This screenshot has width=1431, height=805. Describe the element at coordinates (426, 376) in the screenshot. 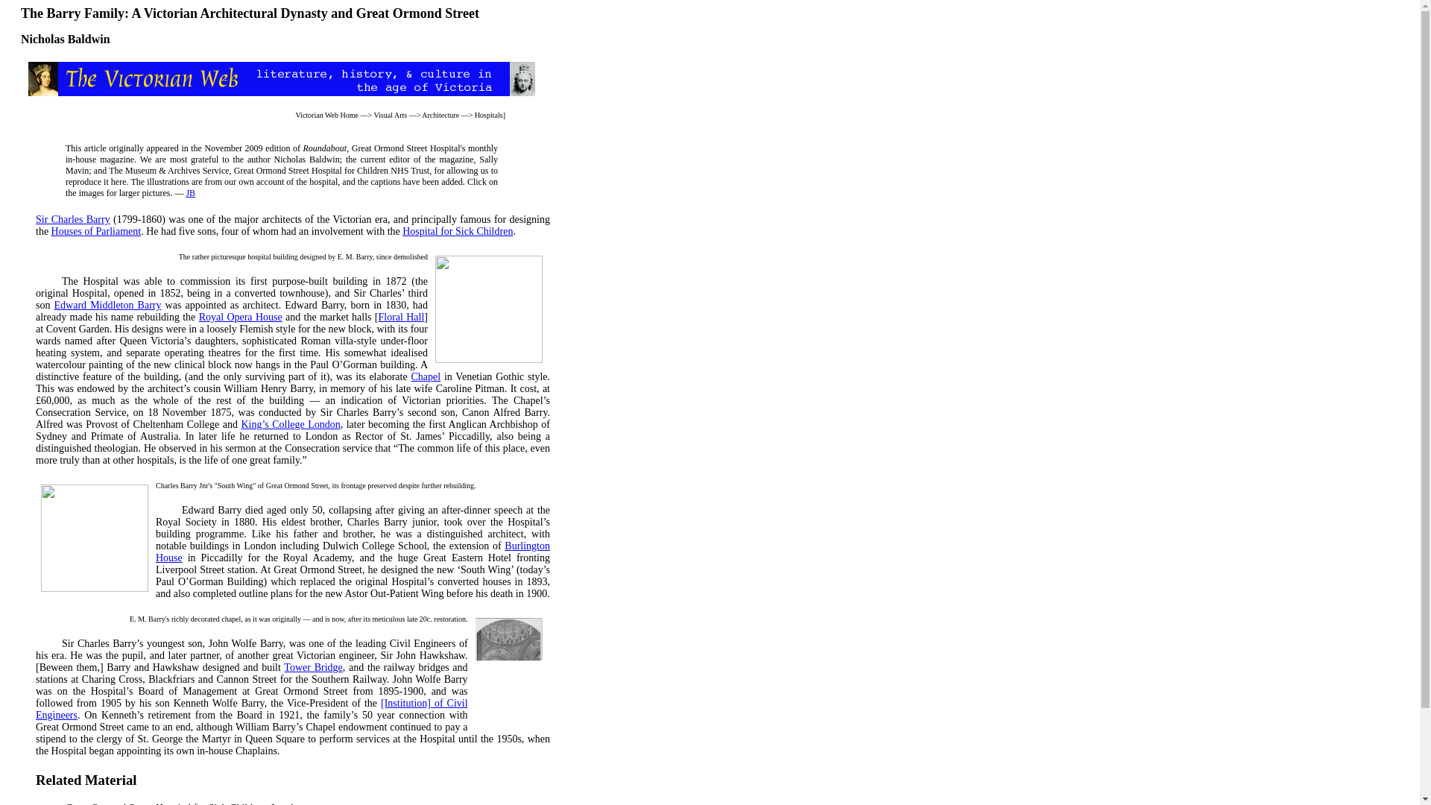

I see `Chapel` at that location.